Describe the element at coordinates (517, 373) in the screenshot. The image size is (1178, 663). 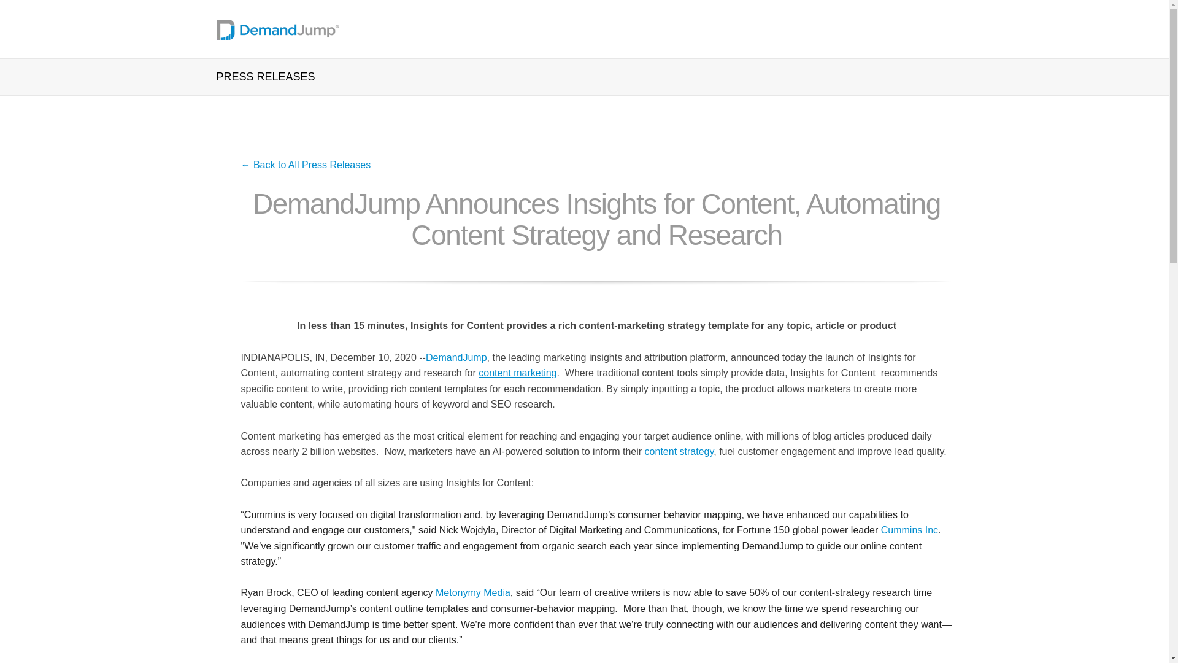
I see `content marketing` at that location.